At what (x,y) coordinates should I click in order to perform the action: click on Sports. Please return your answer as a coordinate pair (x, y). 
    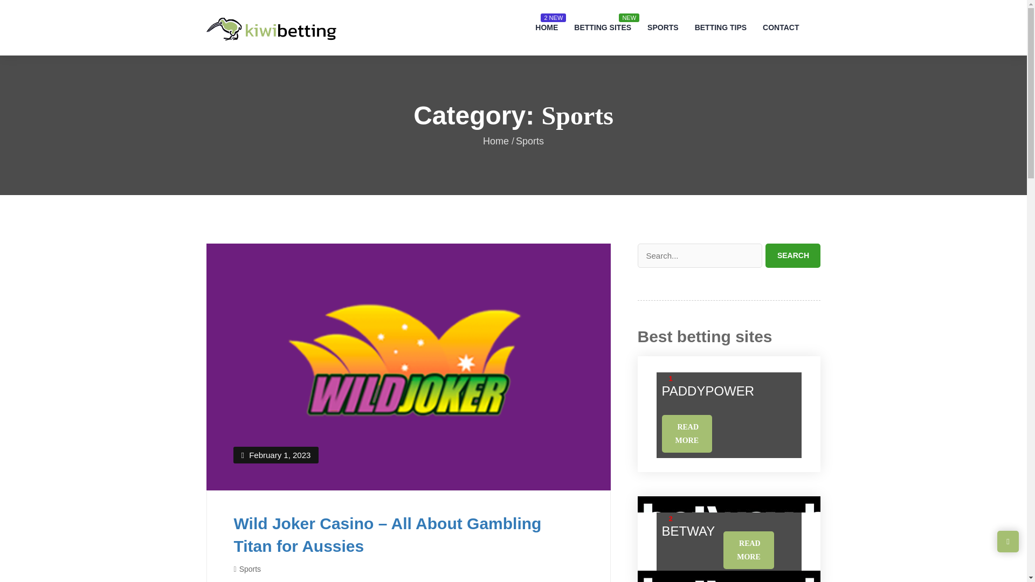
    Looking at the image, I should click on (250, 569).